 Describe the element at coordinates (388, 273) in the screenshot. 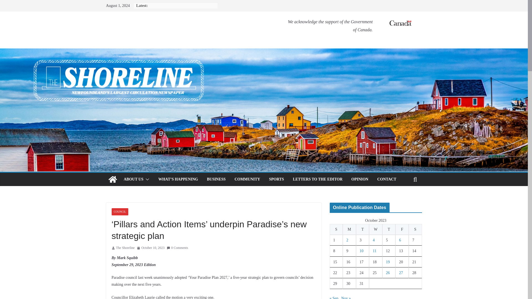

I see `26` at that location.